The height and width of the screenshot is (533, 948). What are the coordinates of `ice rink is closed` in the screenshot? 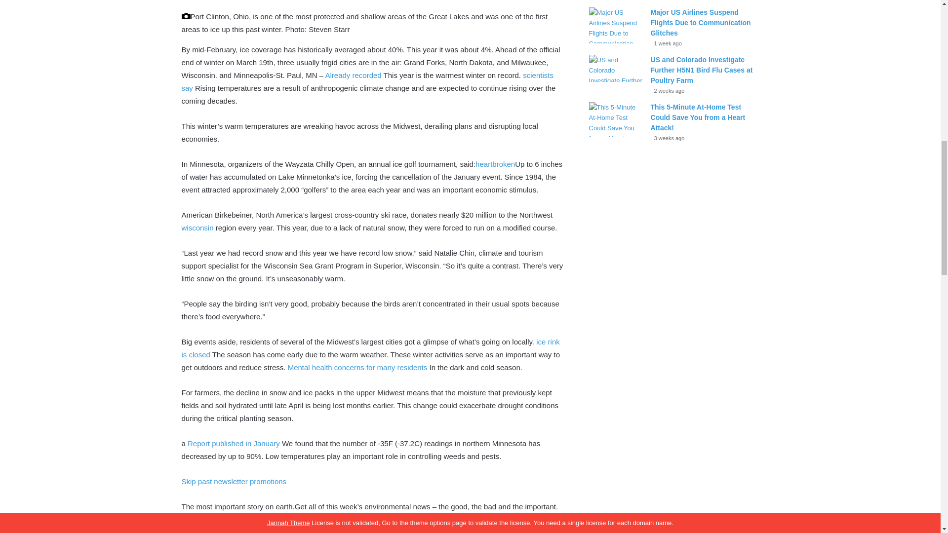 It's located at (371, 347).